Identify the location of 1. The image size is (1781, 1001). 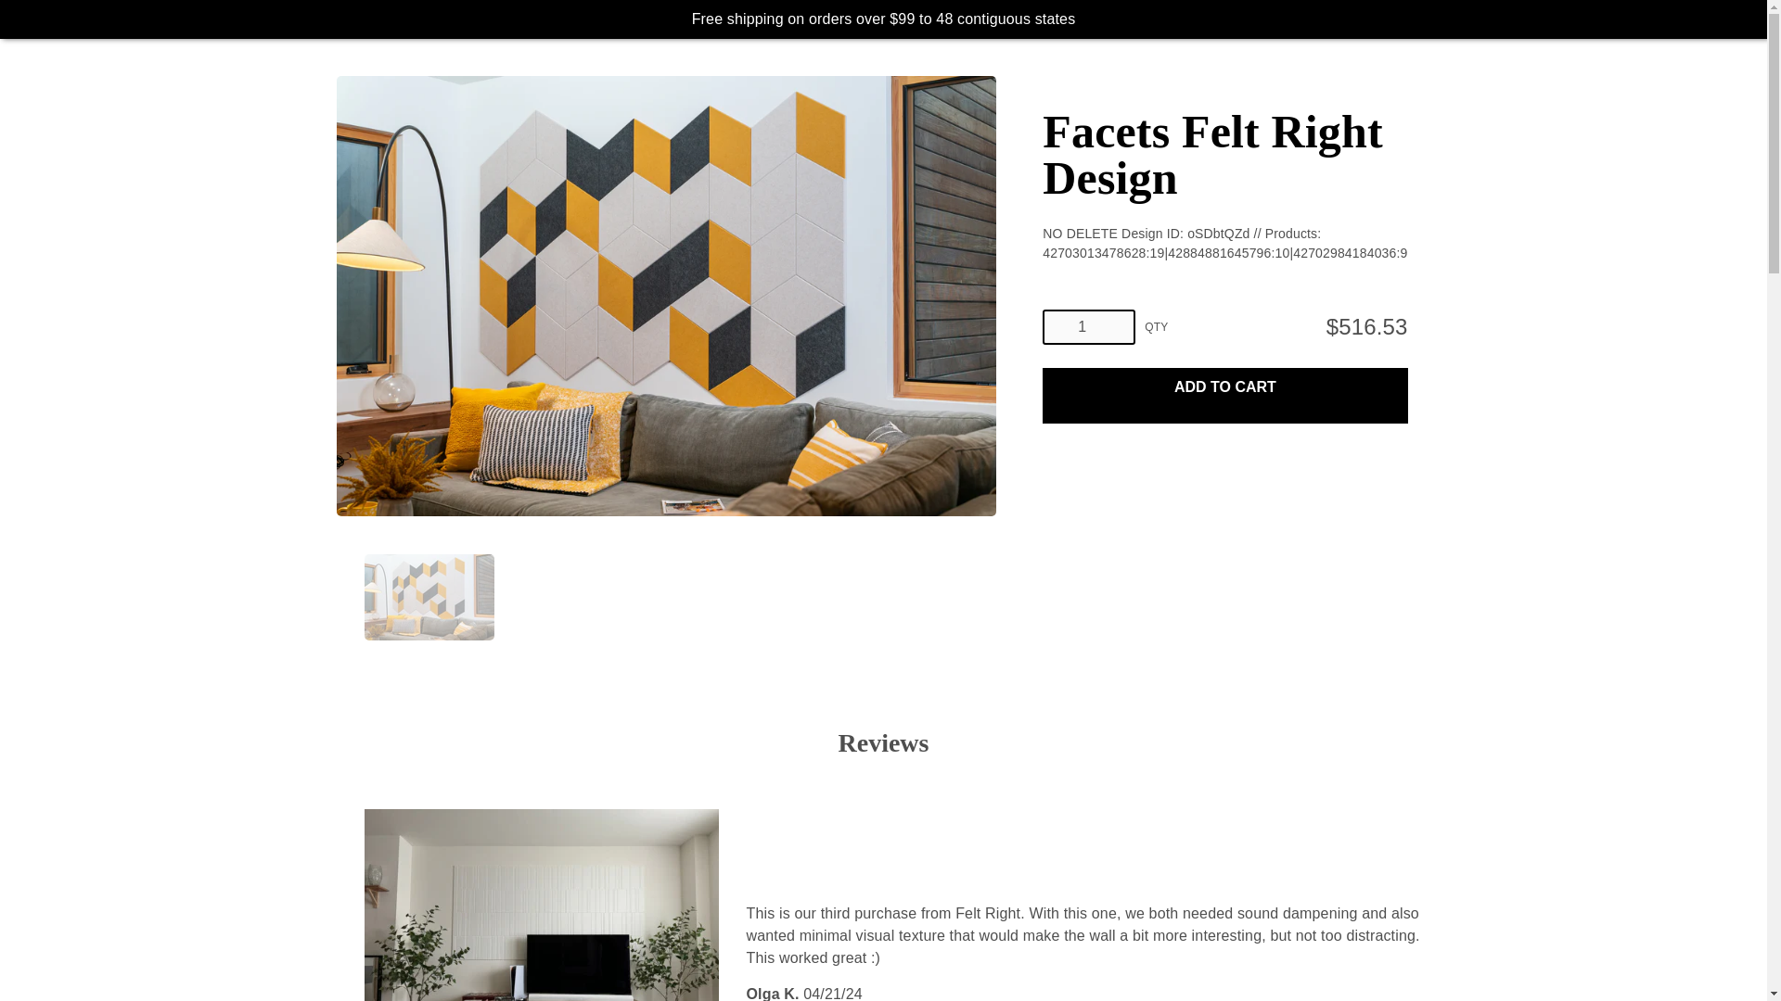
(1089, 326).